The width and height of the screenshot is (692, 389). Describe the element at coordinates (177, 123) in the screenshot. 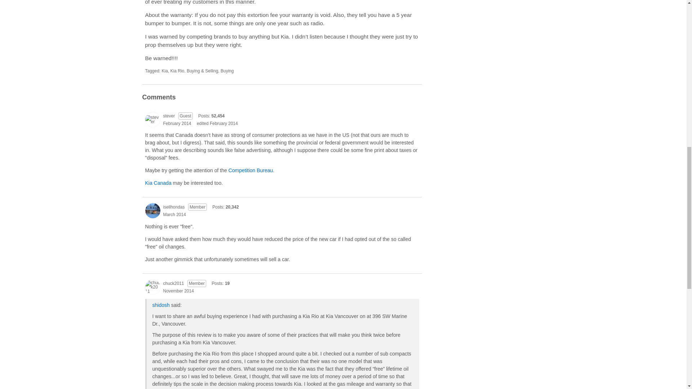

I see `February 28, 2014 7:02PM` at that location.